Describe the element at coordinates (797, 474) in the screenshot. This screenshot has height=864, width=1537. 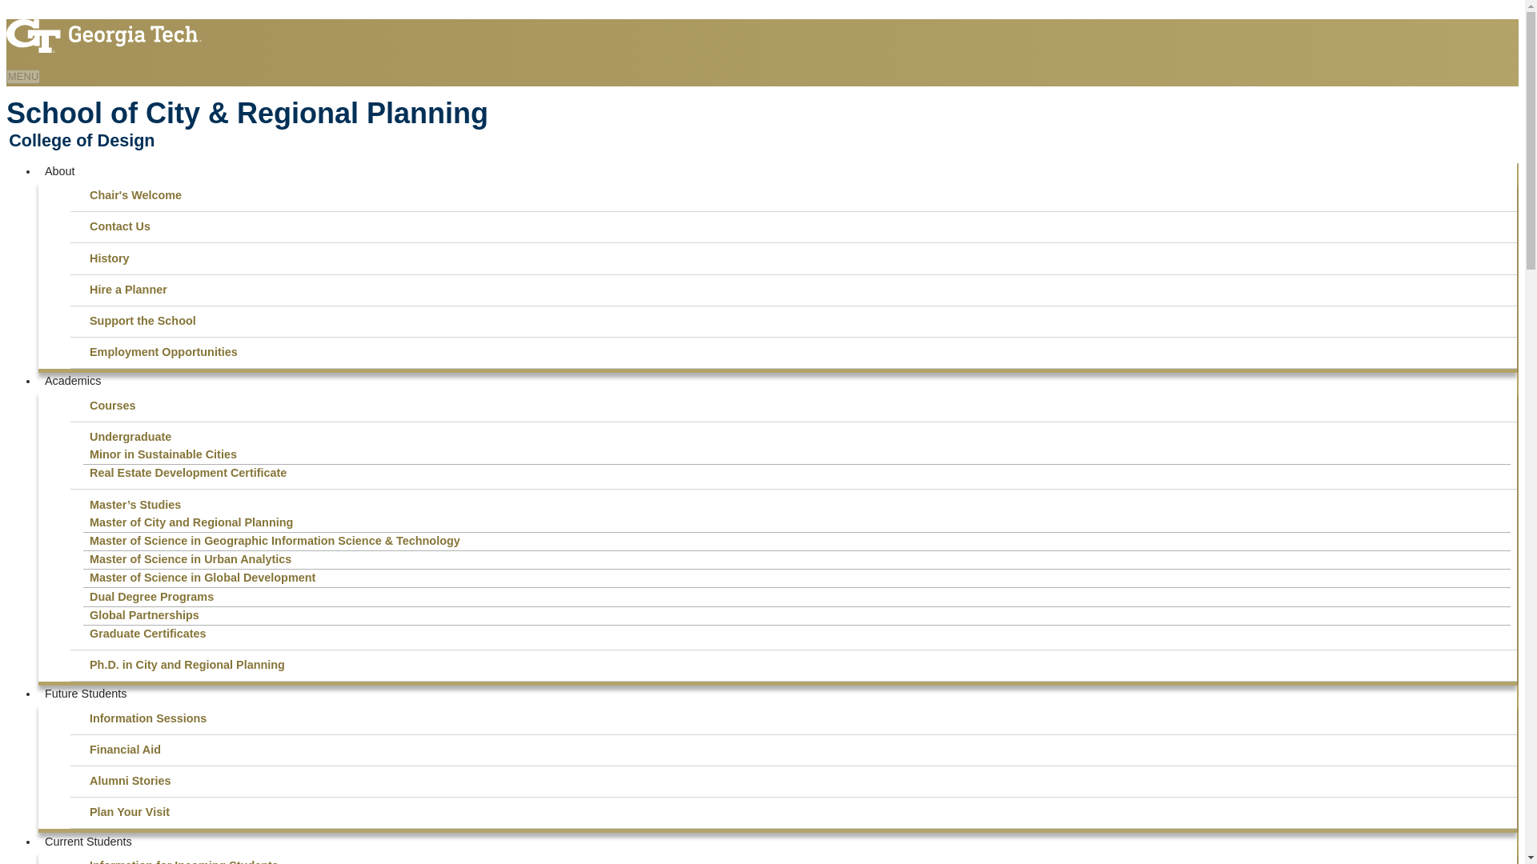
I see `Real Estate Development Certificate` at that location.